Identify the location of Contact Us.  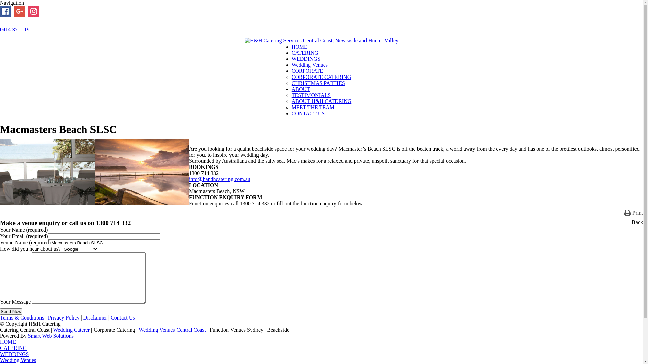
(123, 317).